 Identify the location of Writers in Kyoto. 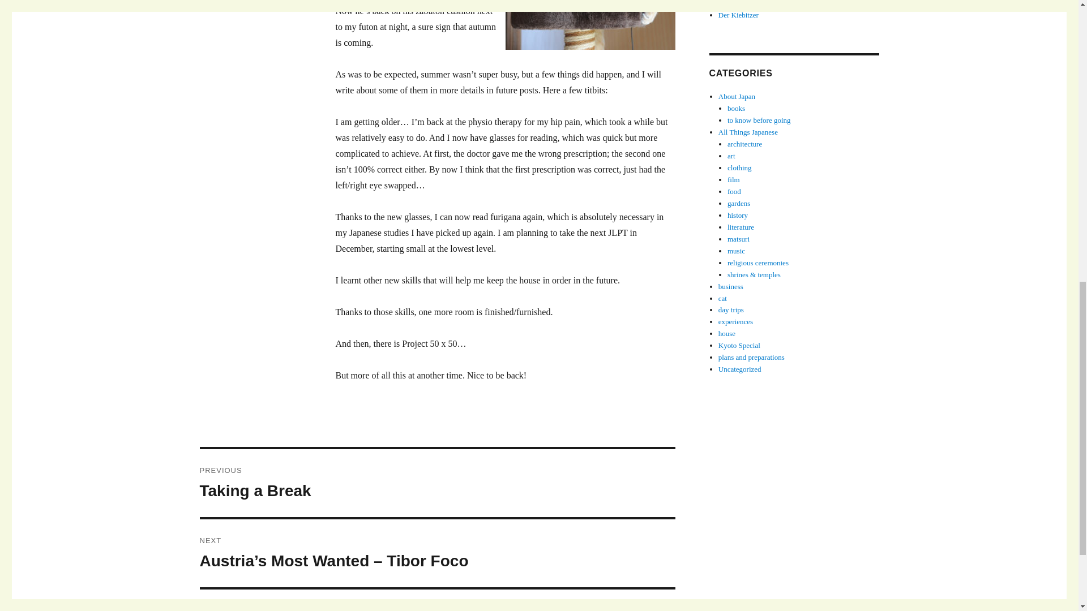
(743, 3).